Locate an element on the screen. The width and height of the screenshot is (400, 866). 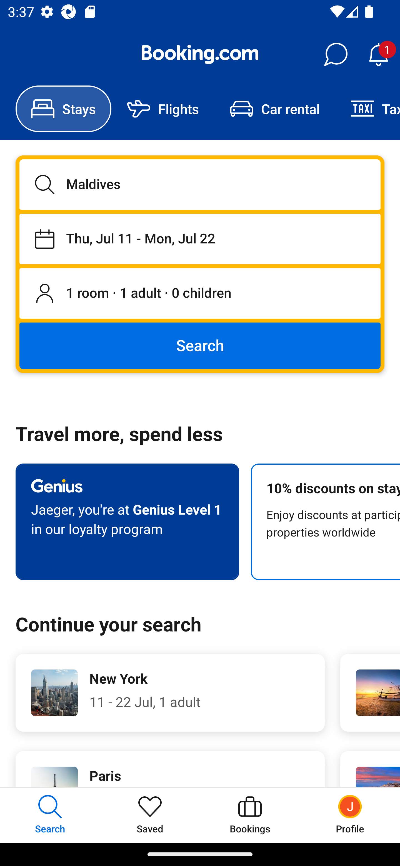
Flights is located at coordinates (163, 109).